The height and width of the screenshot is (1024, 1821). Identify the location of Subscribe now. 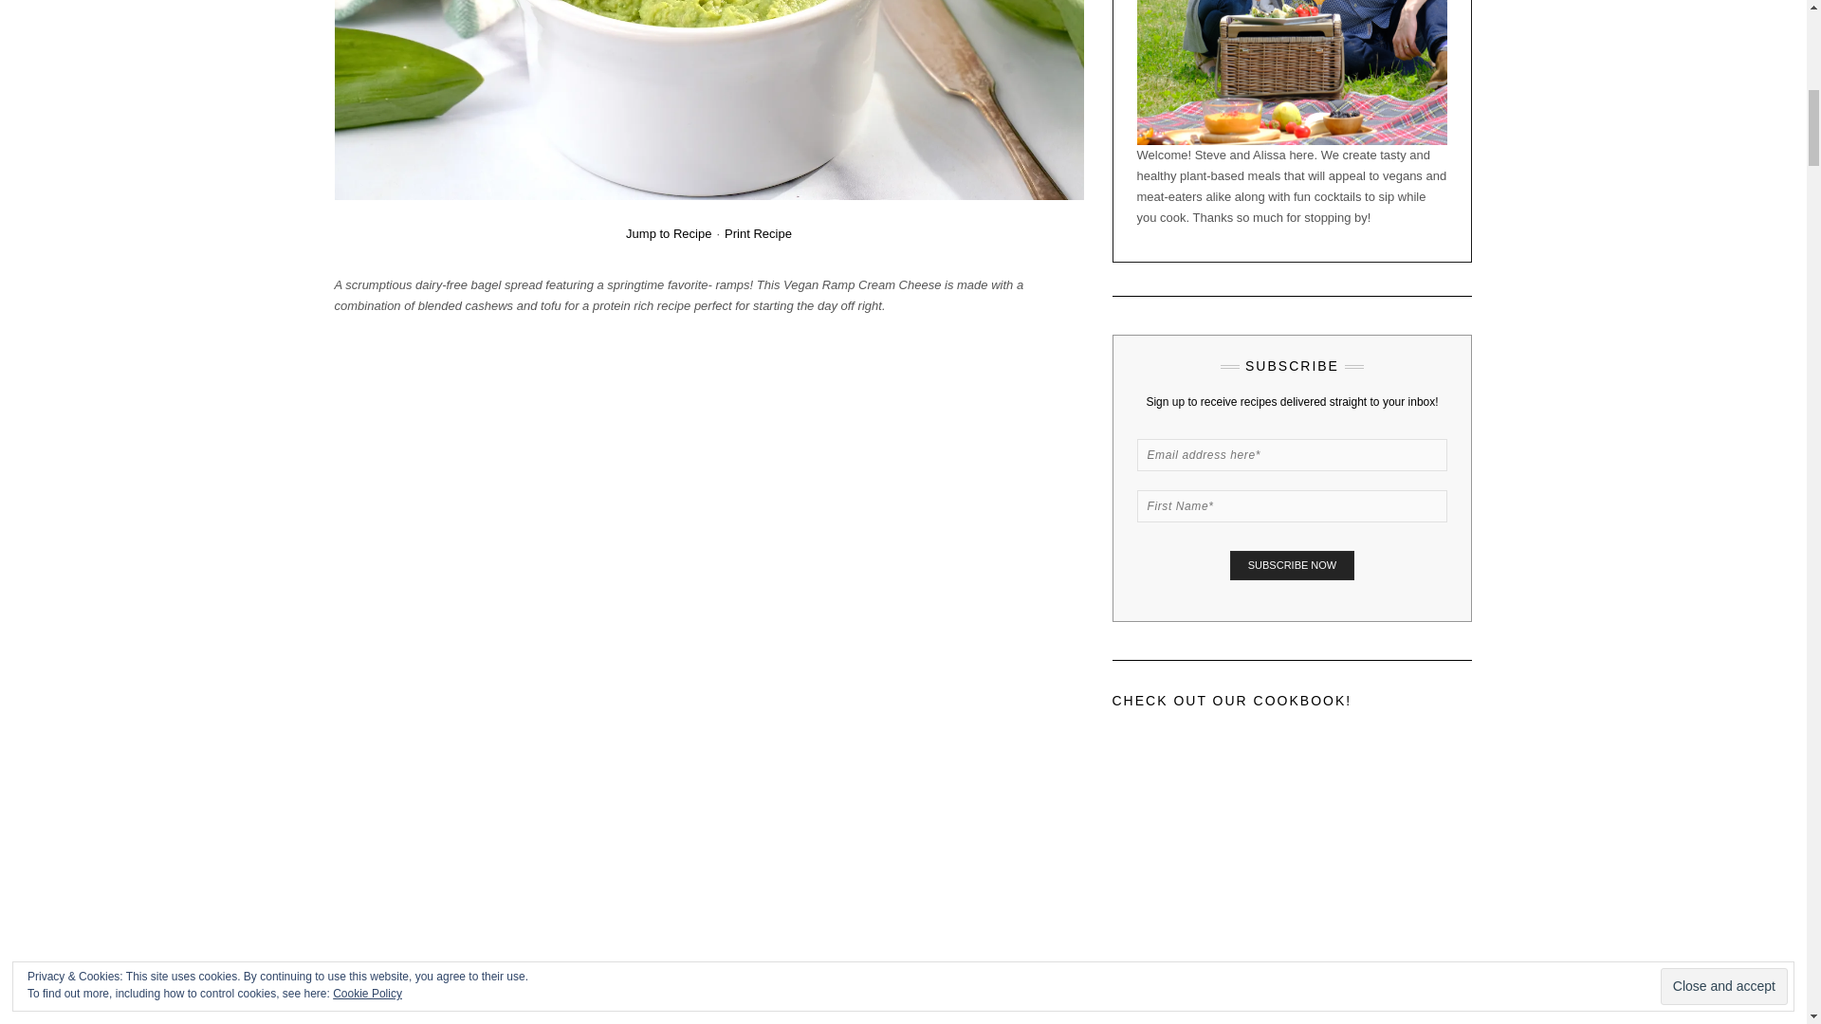
(1292, 565).